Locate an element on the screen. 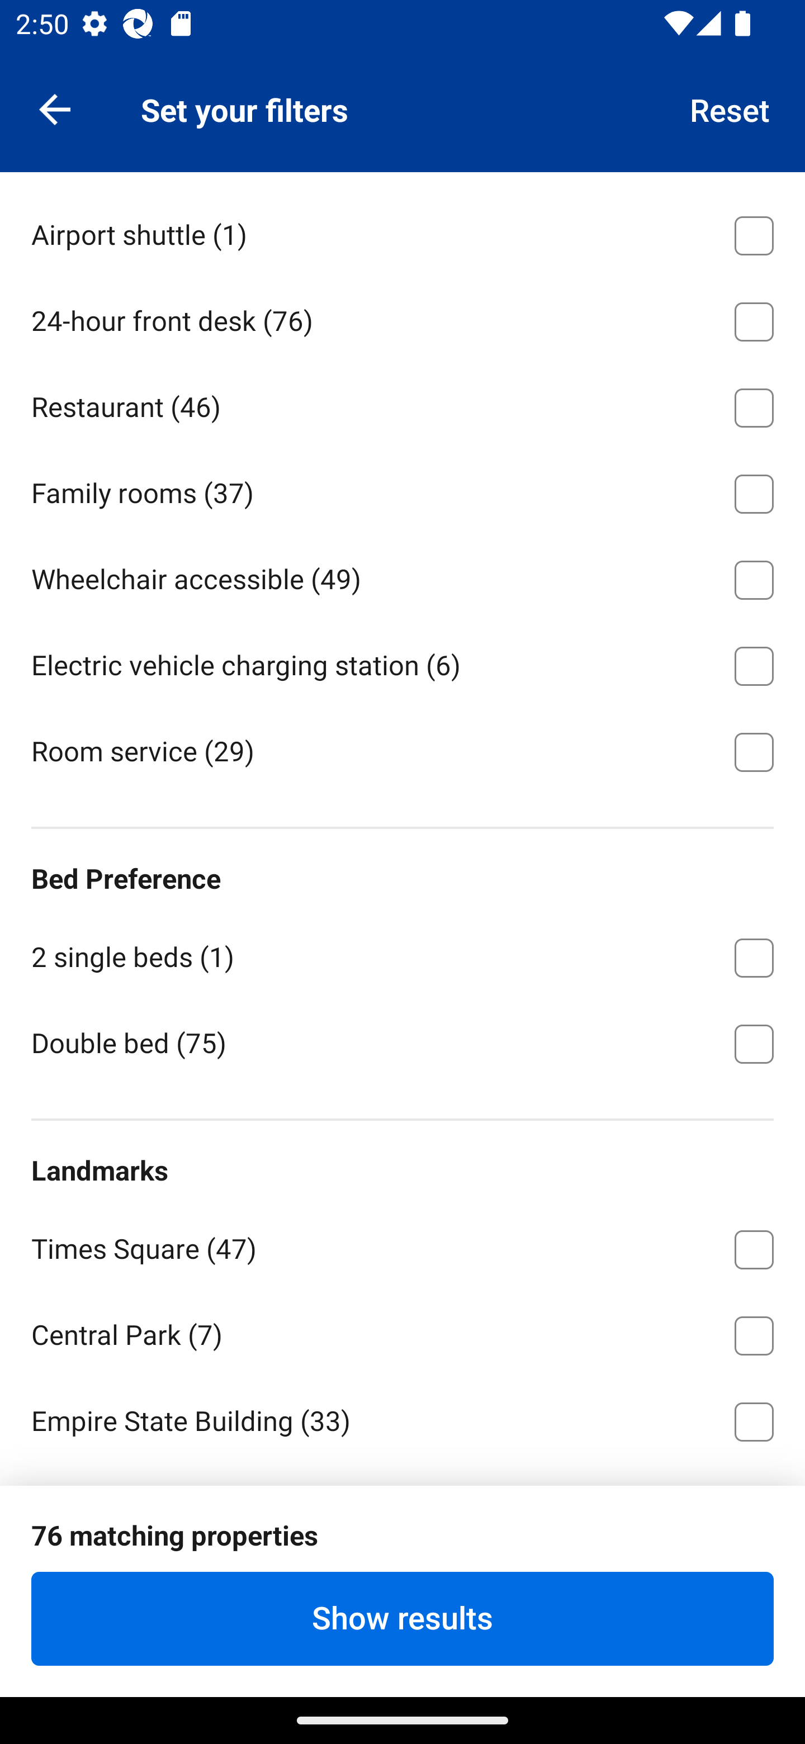 The height and width of the screenshot is (1744, 805). Electric vehicle charging station ⁦(6) is located at coordinates (402, 662).